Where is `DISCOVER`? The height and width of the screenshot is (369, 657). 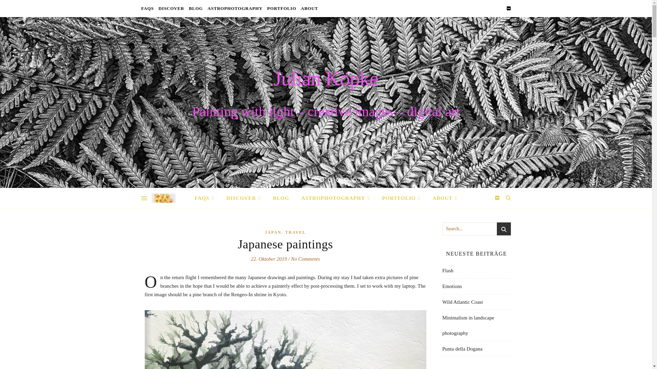
DISCOVER is located at coordinates (171, 8).